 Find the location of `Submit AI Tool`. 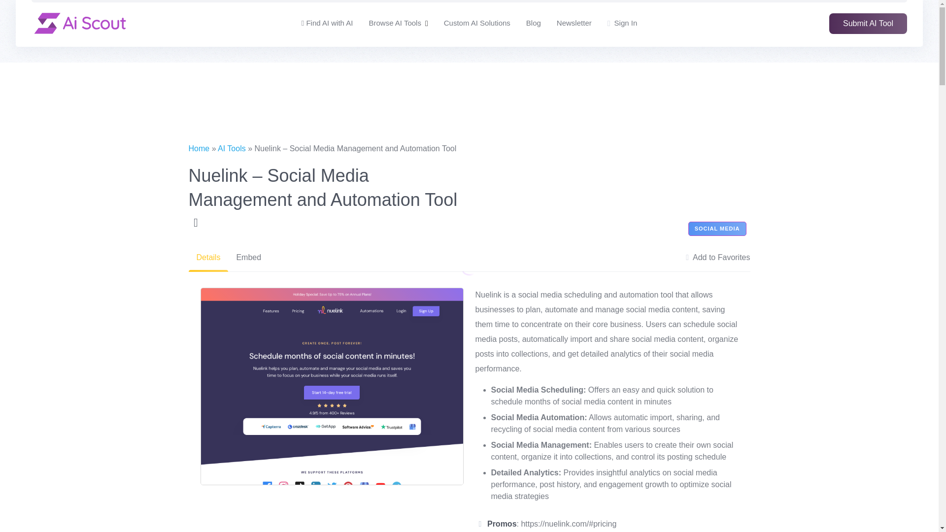

Submit AI Tool is located at coordinates (868, 23).